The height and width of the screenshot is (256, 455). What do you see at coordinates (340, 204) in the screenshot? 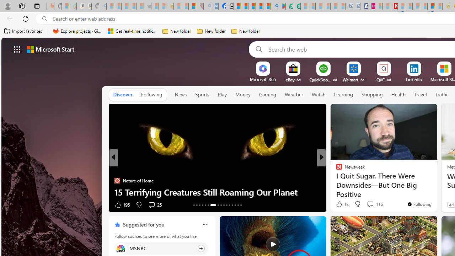
I see `69 Like` at bounding box center [340, 204].